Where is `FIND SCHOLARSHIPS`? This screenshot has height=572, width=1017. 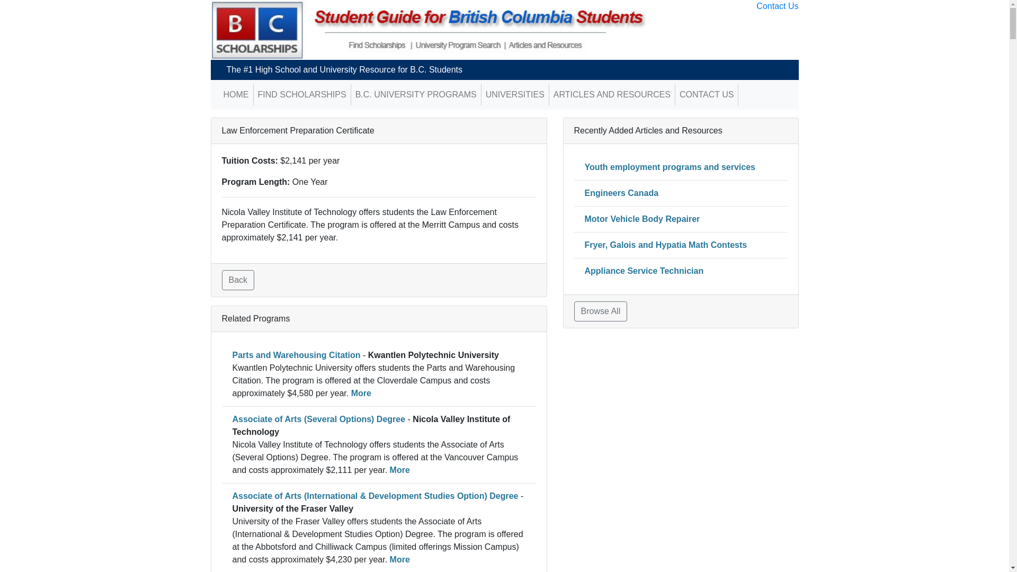
FIND SCHOLARSHIPS is located at coordinates (302, 95).